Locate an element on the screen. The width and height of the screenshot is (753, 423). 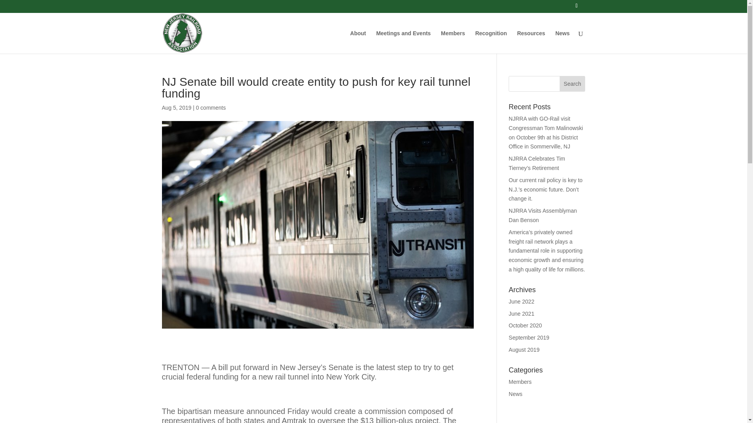
Members is located at coordinates (453, 42).